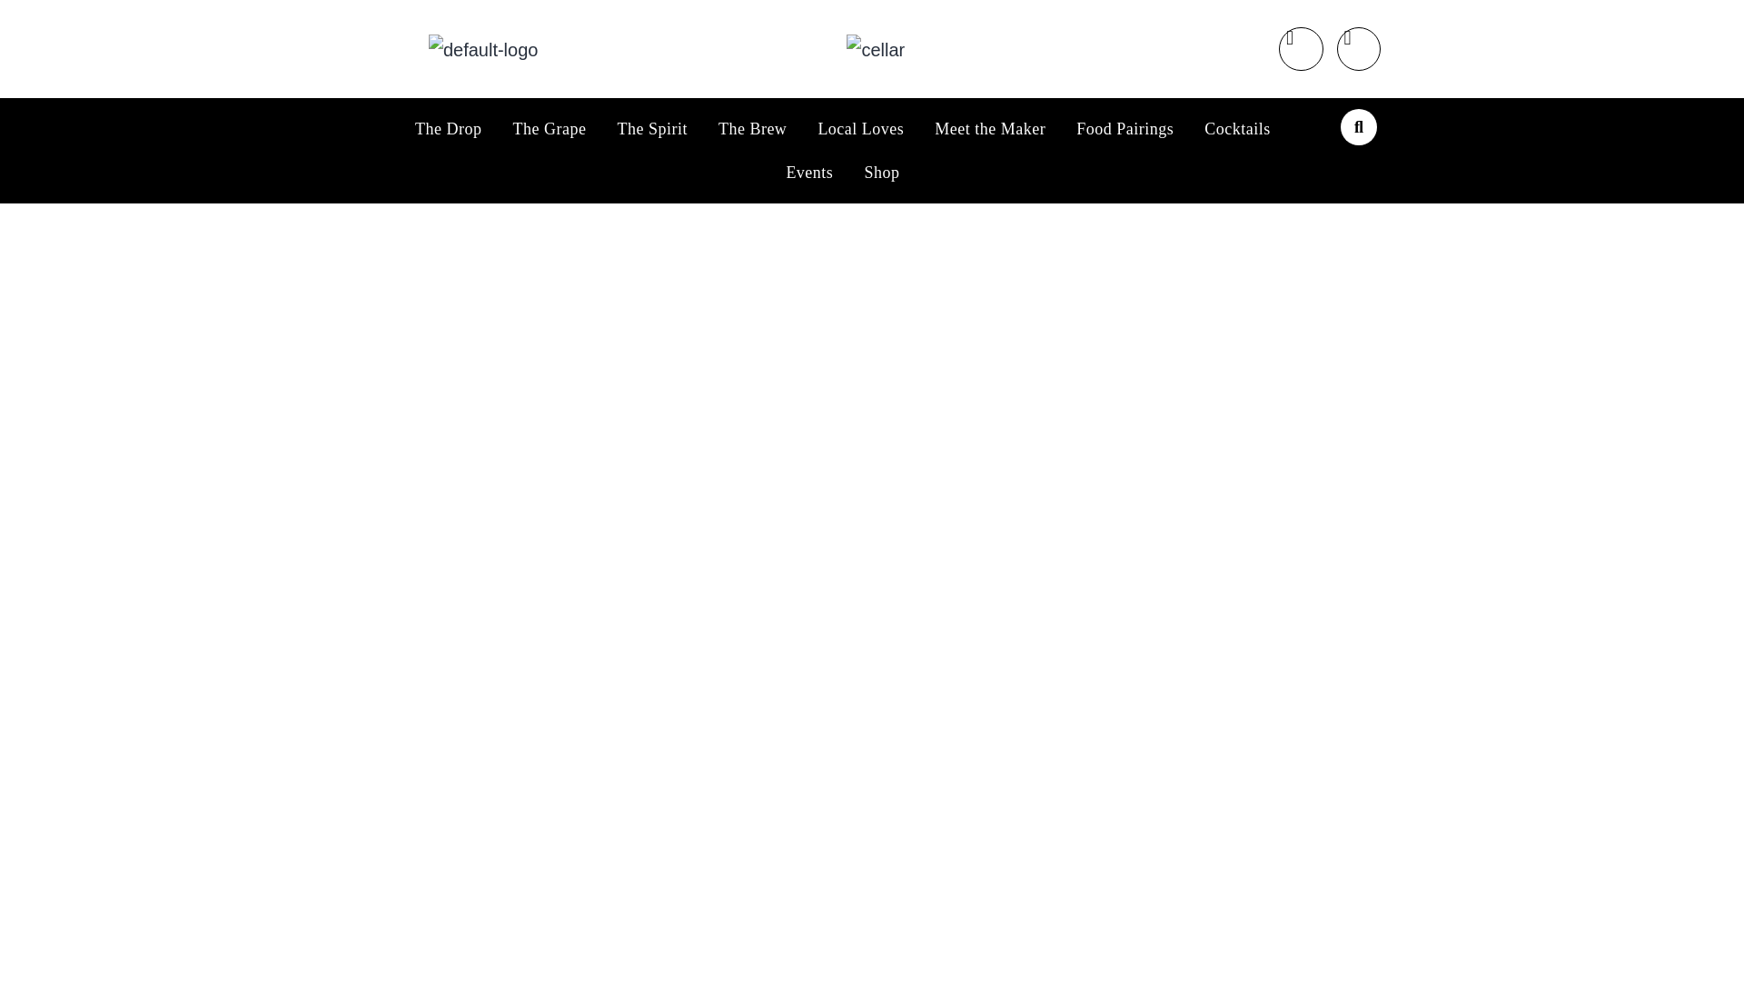 The width and height of the screenshot is (1744, 981). Describe the element at coordinates (652, 129) in the screenshot. I see `The Spirit` at that location.